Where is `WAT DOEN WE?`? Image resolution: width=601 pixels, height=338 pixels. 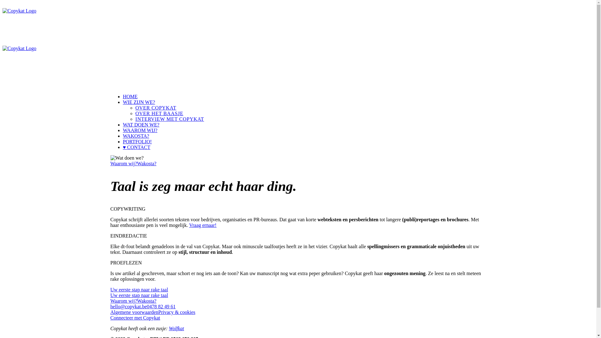
WAT DOEN WE? is located at coordinates (141, 125).